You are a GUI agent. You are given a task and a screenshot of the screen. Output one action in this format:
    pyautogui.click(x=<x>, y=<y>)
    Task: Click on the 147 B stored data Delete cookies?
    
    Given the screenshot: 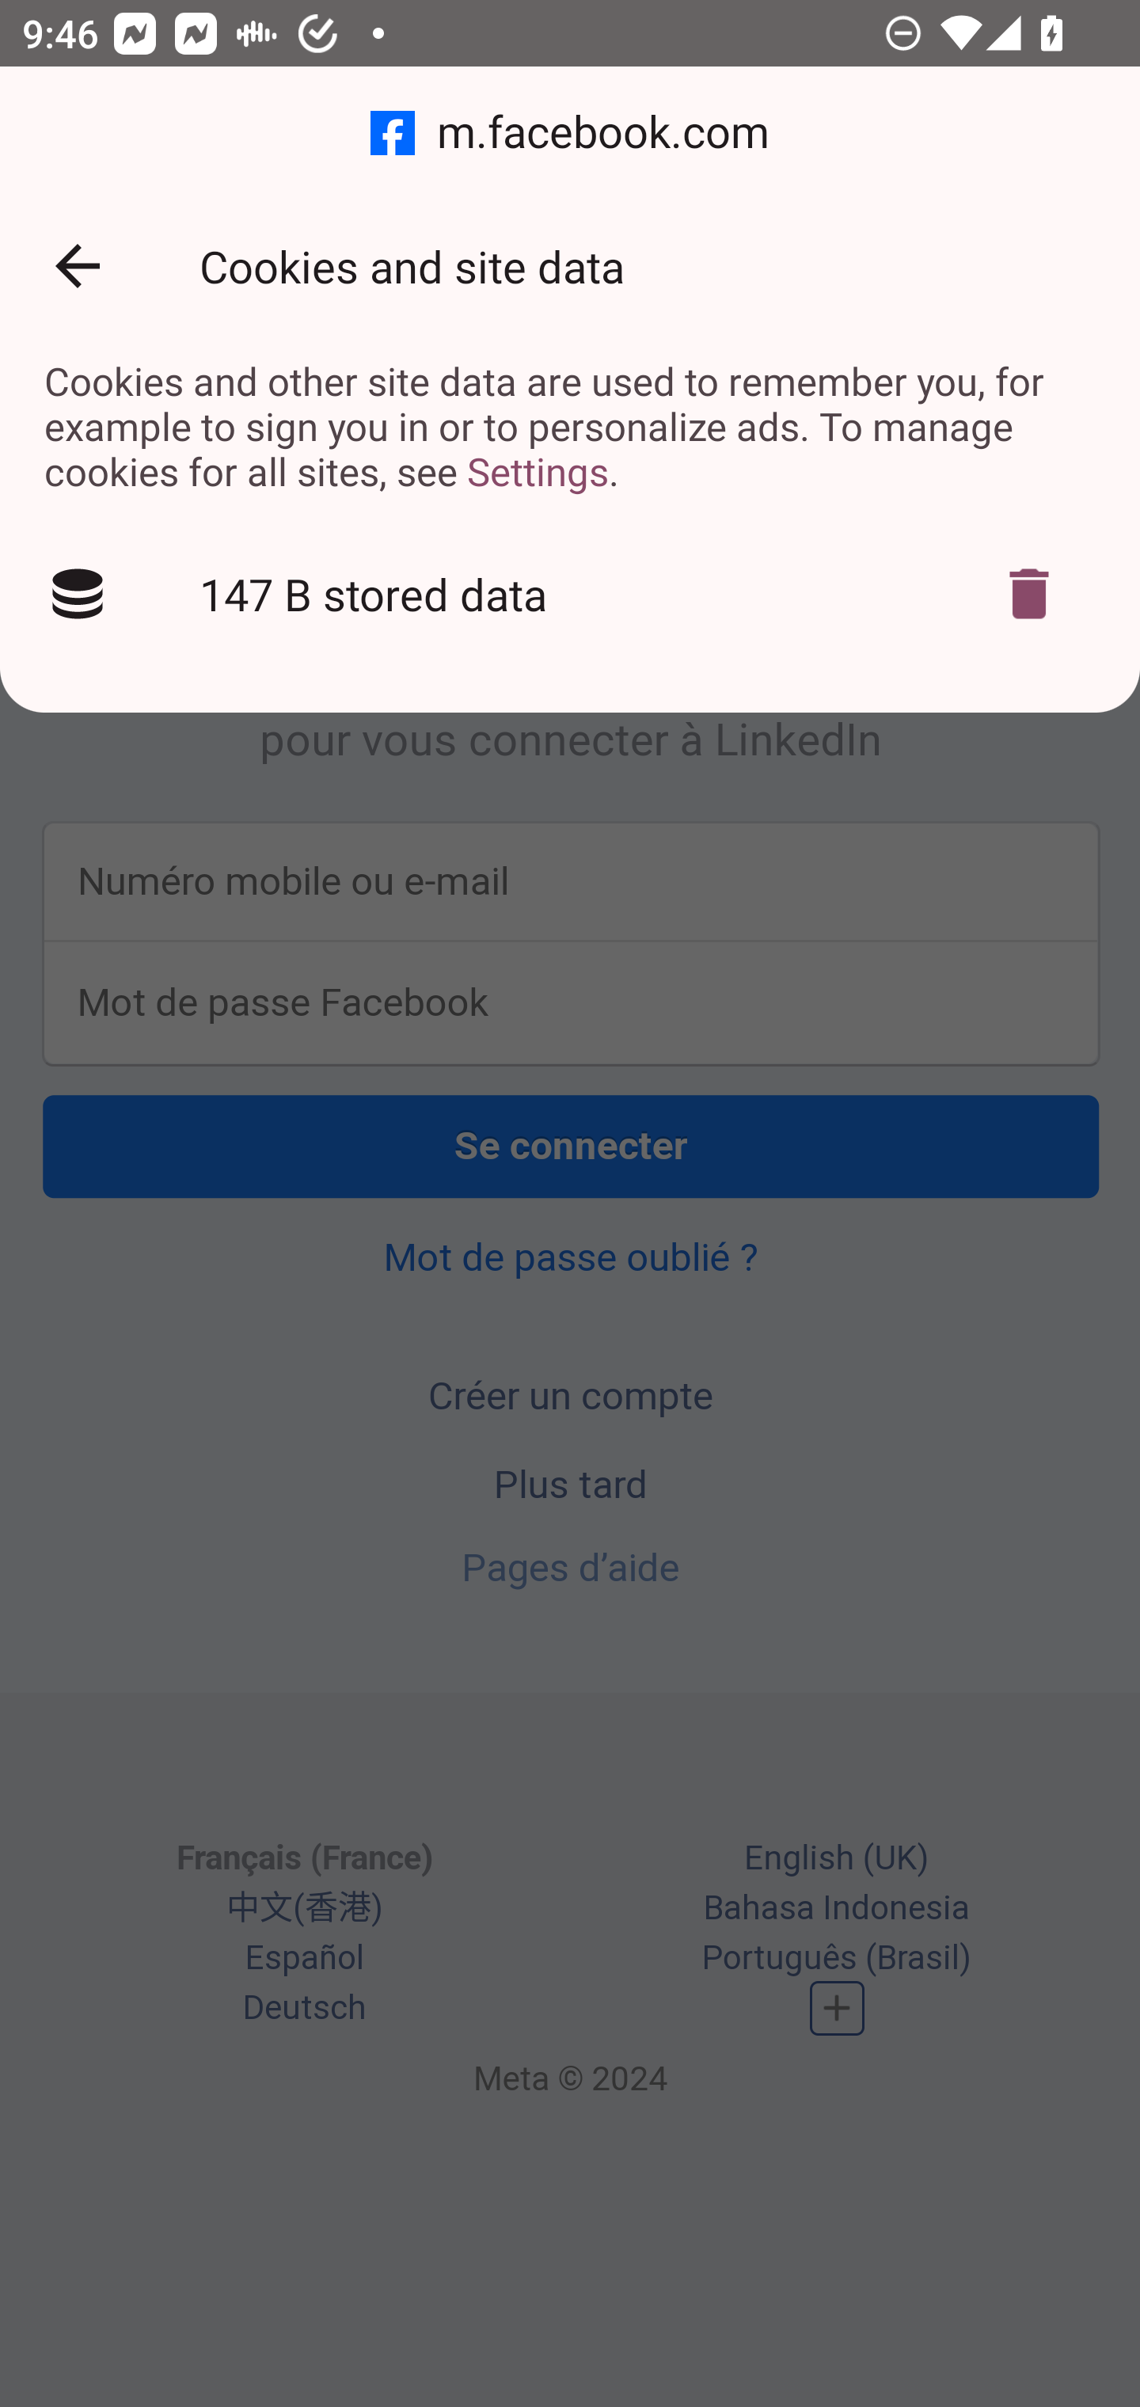 What is the action you would take?
    pyautogui.click(x=570, y=594)
    